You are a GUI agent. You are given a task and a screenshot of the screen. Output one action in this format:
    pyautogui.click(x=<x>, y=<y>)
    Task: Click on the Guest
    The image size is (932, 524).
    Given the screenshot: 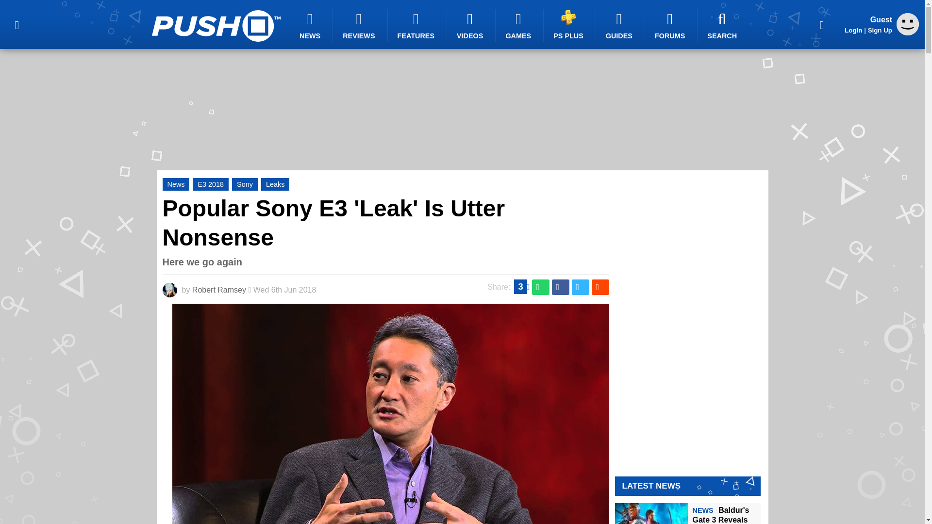 What is the action you would take?
    pyautogui.click(x=908, y=33)
    